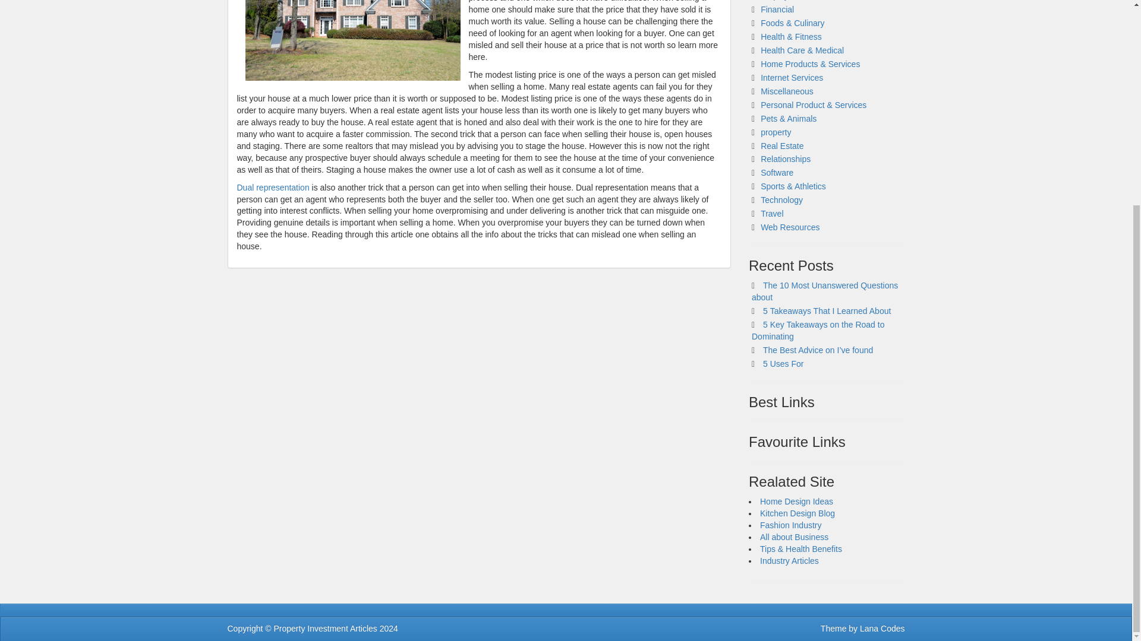  Describe the element at coordinates (790, 227) in the screenshot. I see `Web Resources` at that location.